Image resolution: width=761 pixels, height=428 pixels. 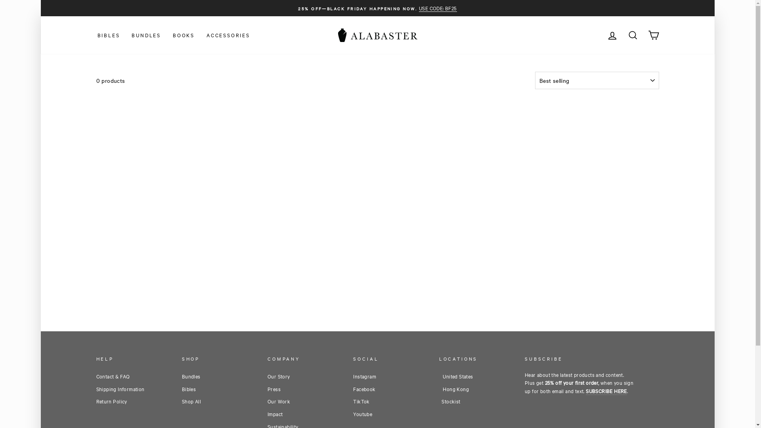 I want to click on Impact, so click(x=275, y=414).